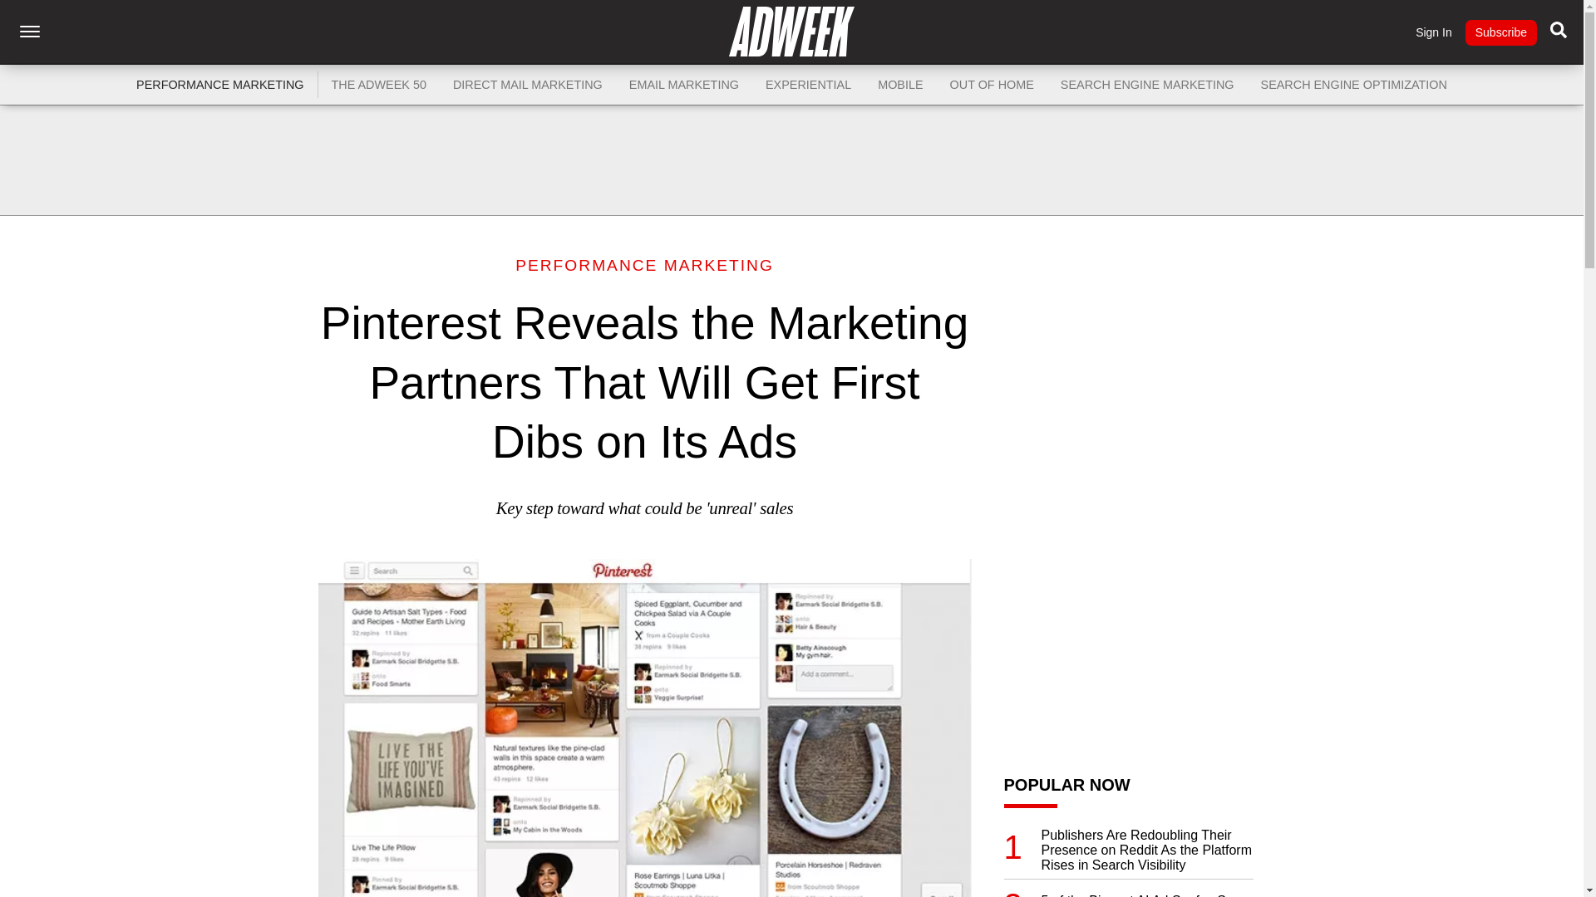 This screenshot has width=1596, height=897. Describe the element at coordinates (1500, 32) in the screenshot. I see `Subscribe` at that location.